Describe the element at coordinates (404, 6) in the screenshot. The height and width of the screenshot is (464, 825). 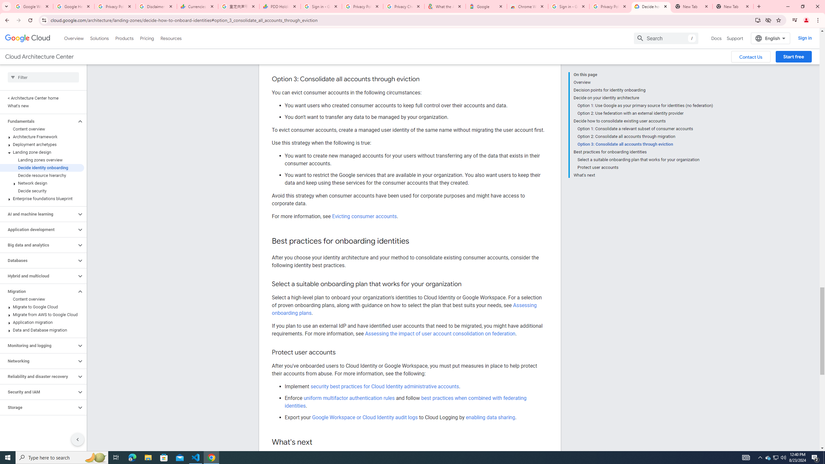
I see `Privacy Checkup` at that location.